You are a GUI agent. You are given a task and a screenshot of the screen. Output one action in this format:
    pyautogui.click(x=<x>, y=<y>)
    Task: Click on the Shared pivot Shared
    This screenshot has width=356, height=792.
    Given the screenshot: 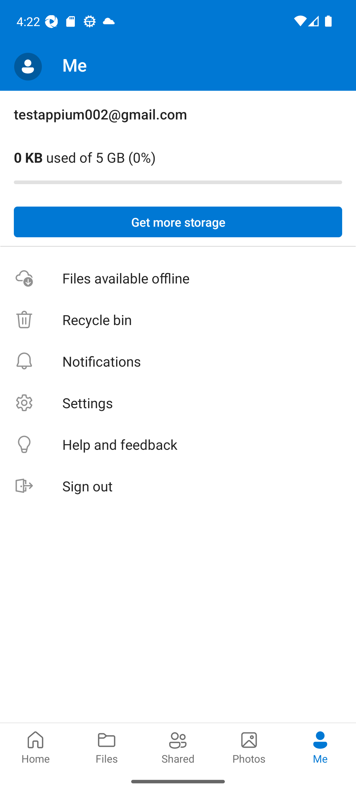 What is the action you would take?
    pyautogui.click(x=178, y=746)
    